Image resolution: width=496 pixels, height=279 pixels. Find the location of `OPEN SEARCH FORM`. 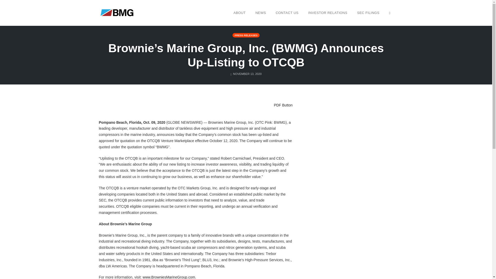

OPEN SEARCH FORM is located at coordinates (390, 13).